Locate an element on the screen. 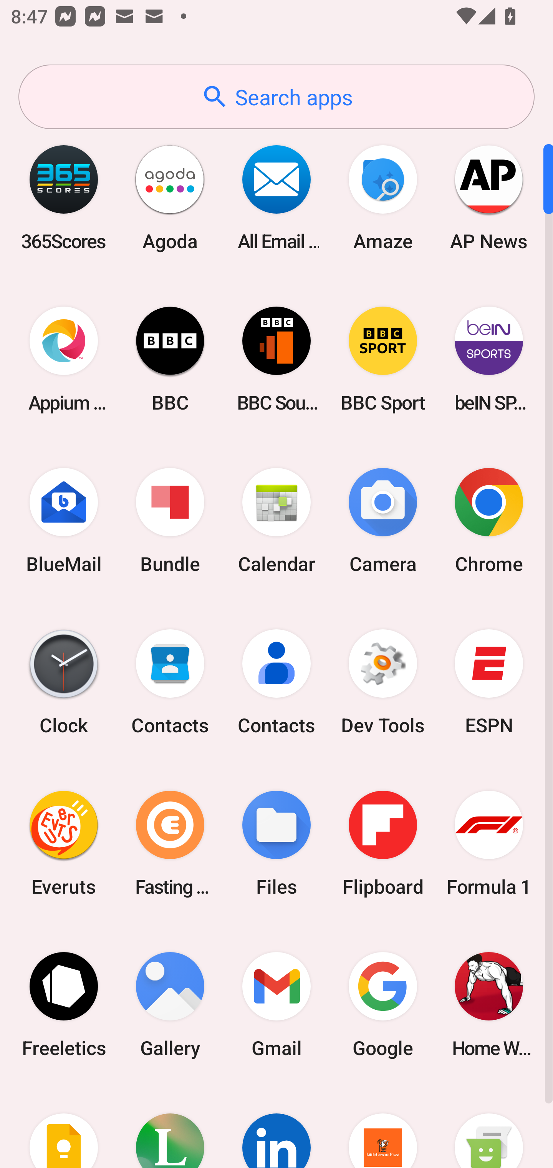 The image size is (553, 1168). Freeletics is located at coordinates (64, 1004).